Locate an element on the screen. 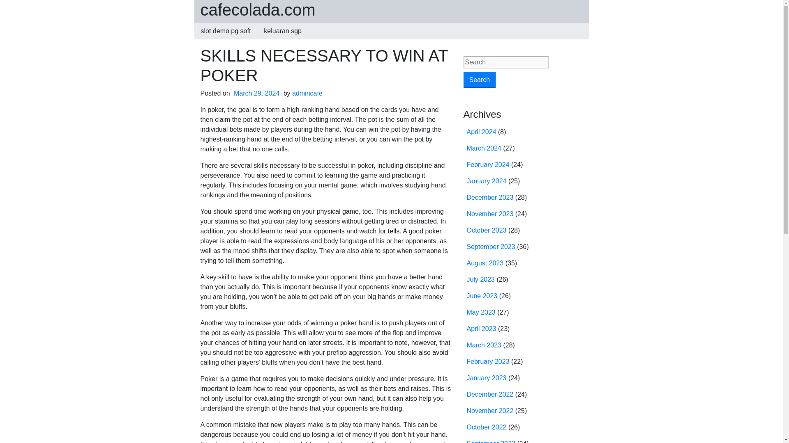 This screenshot has height=443, width=789. March 2024 is located at coordinates (484, 148).